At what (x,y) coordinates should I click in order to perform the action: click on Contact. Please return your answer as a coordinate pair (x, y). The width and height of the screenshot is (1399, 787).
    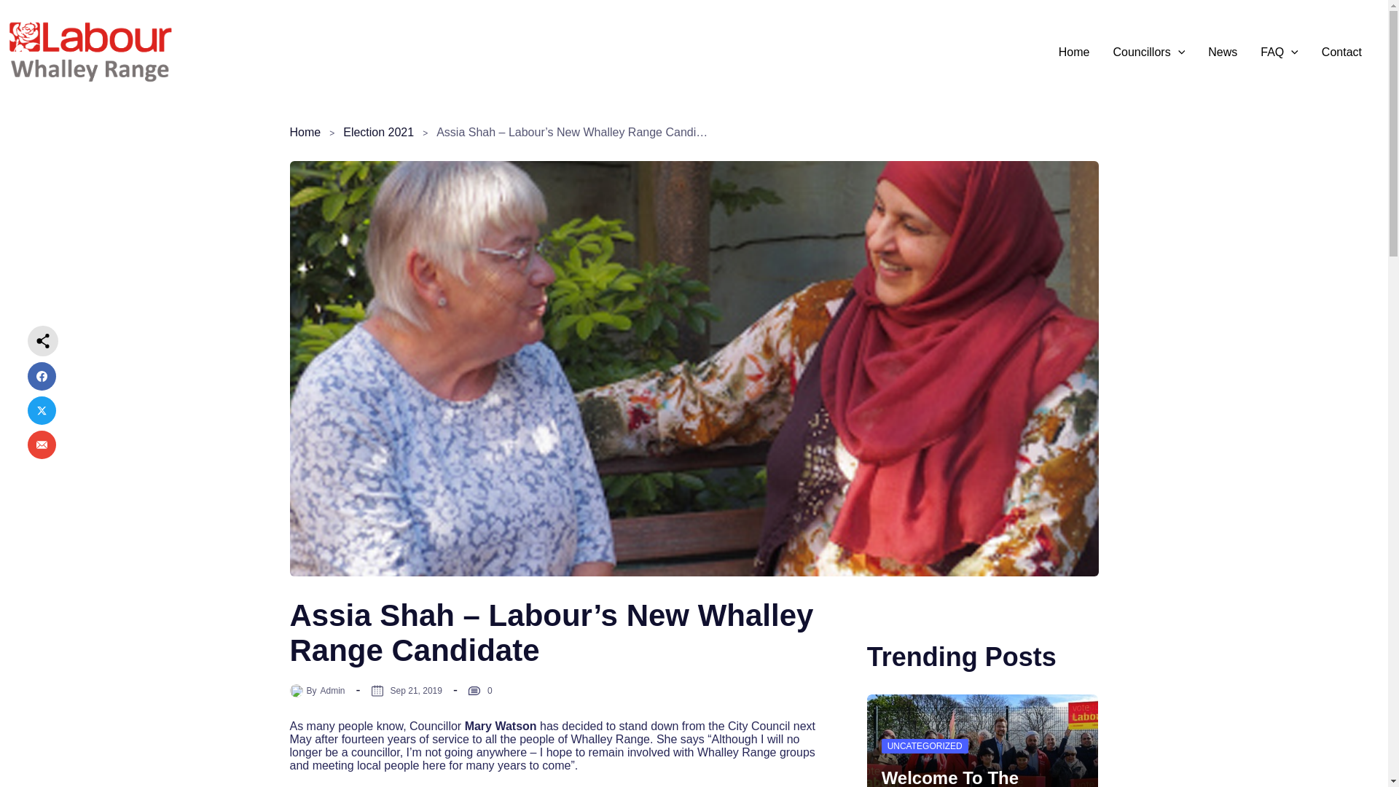
    Looking at the image, I should click on (1341, 52).